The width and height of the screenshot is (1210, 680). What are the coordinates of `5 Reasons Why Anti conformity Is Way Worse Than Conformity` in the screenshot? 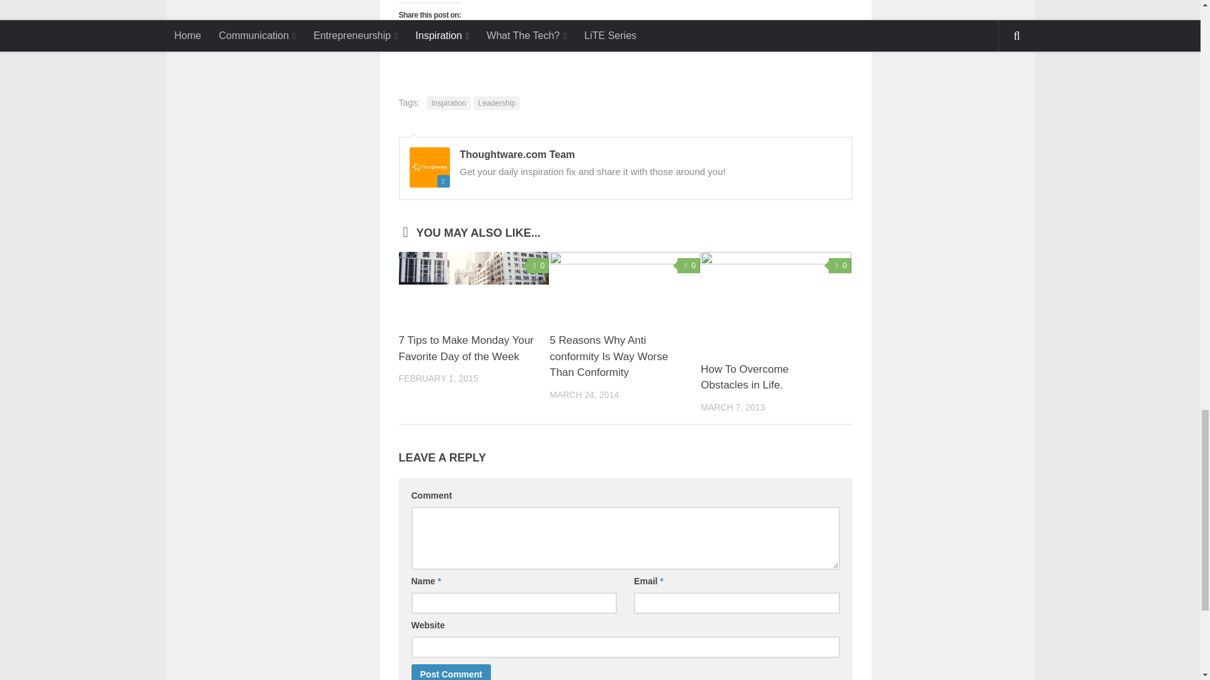 It's located at (608, 356).